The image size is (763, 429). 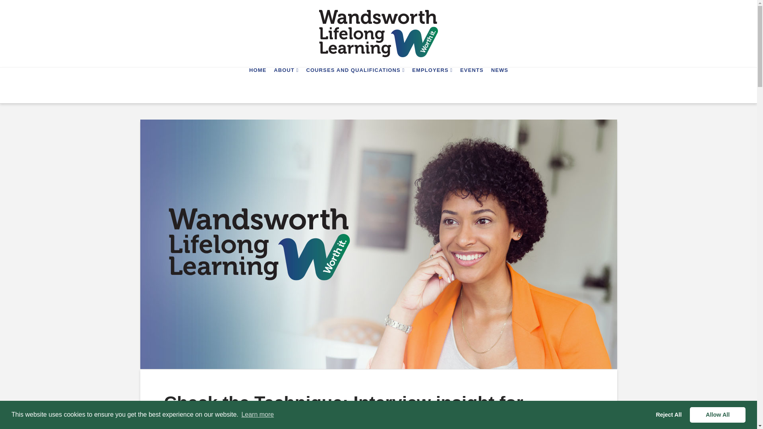 What do you see at coordinates (355, 85) in the screenshot?
I see `COURSES AND QUALIFICATIONS` at bounding box center [355, 85].